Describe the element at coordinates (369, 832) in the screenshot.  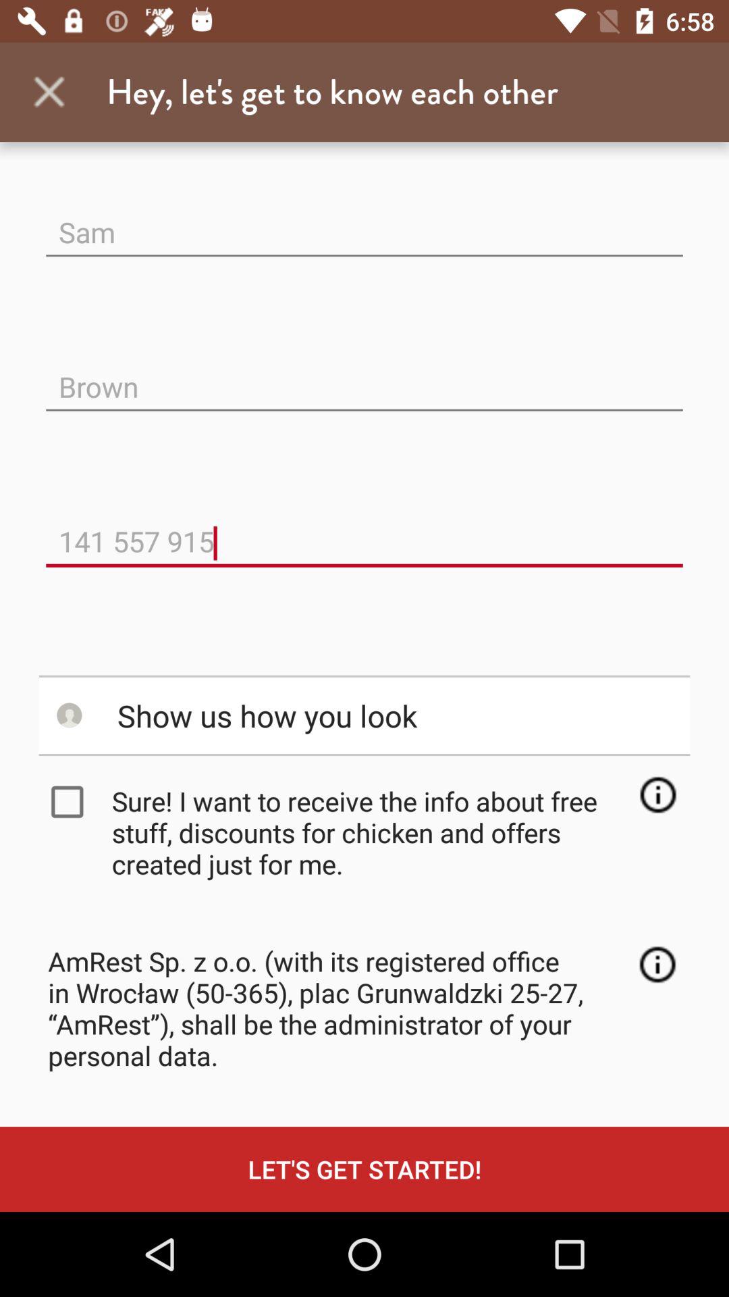
I see `select the item above the amrest sp z icon` at that location.